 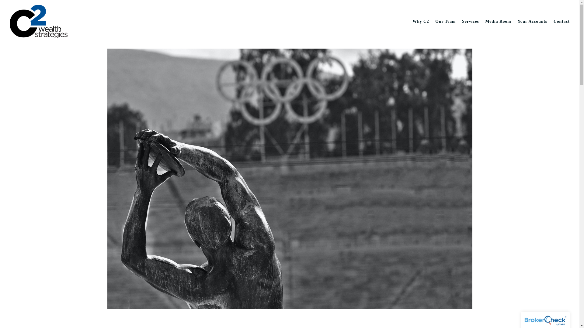 I want to click on Services, so click(x=470, y=21).